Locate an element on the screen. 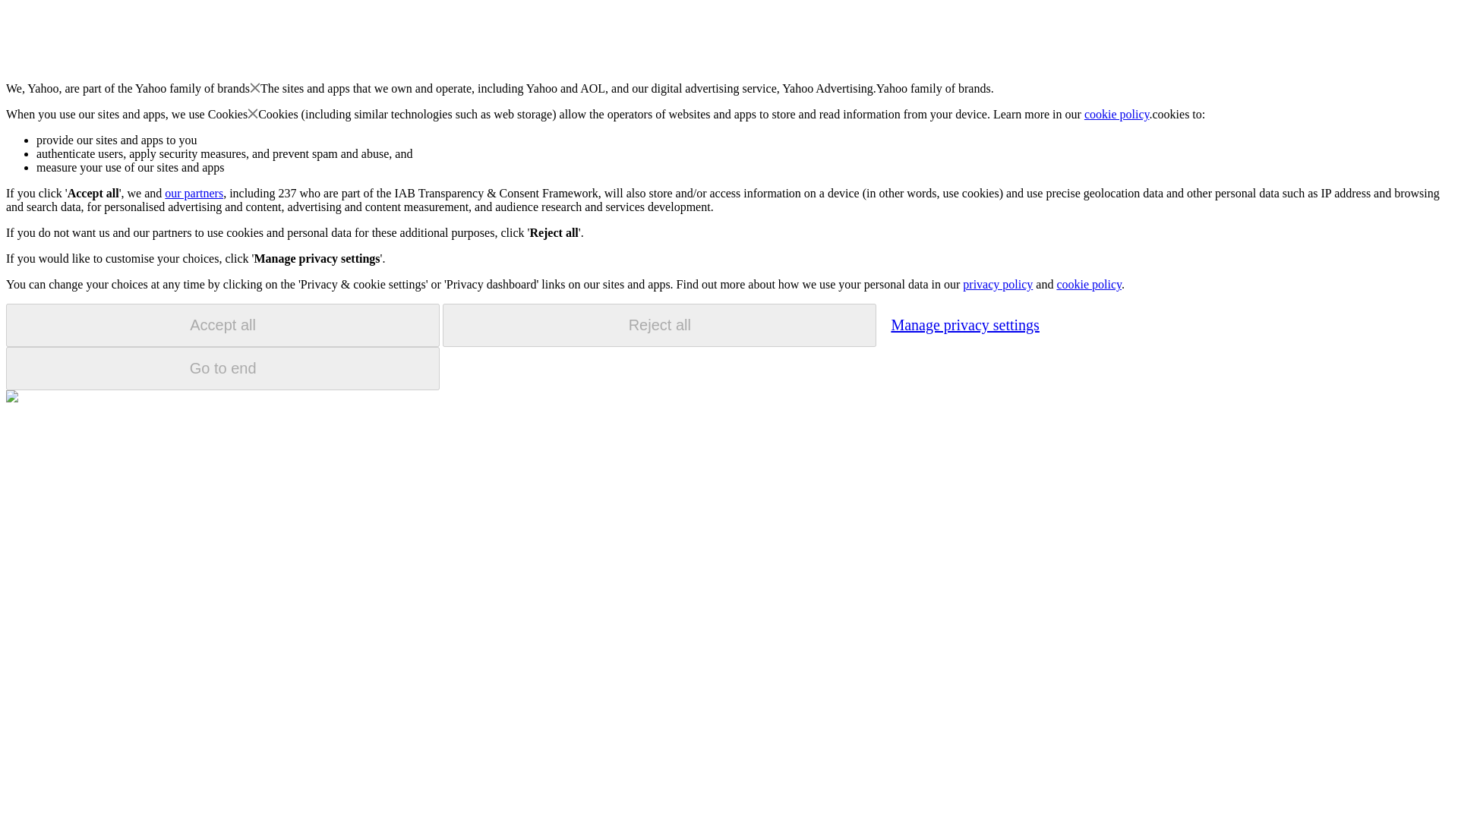 The width and height of the screenshot is (1458, 820). our partners is located at coordinates (193, 193).